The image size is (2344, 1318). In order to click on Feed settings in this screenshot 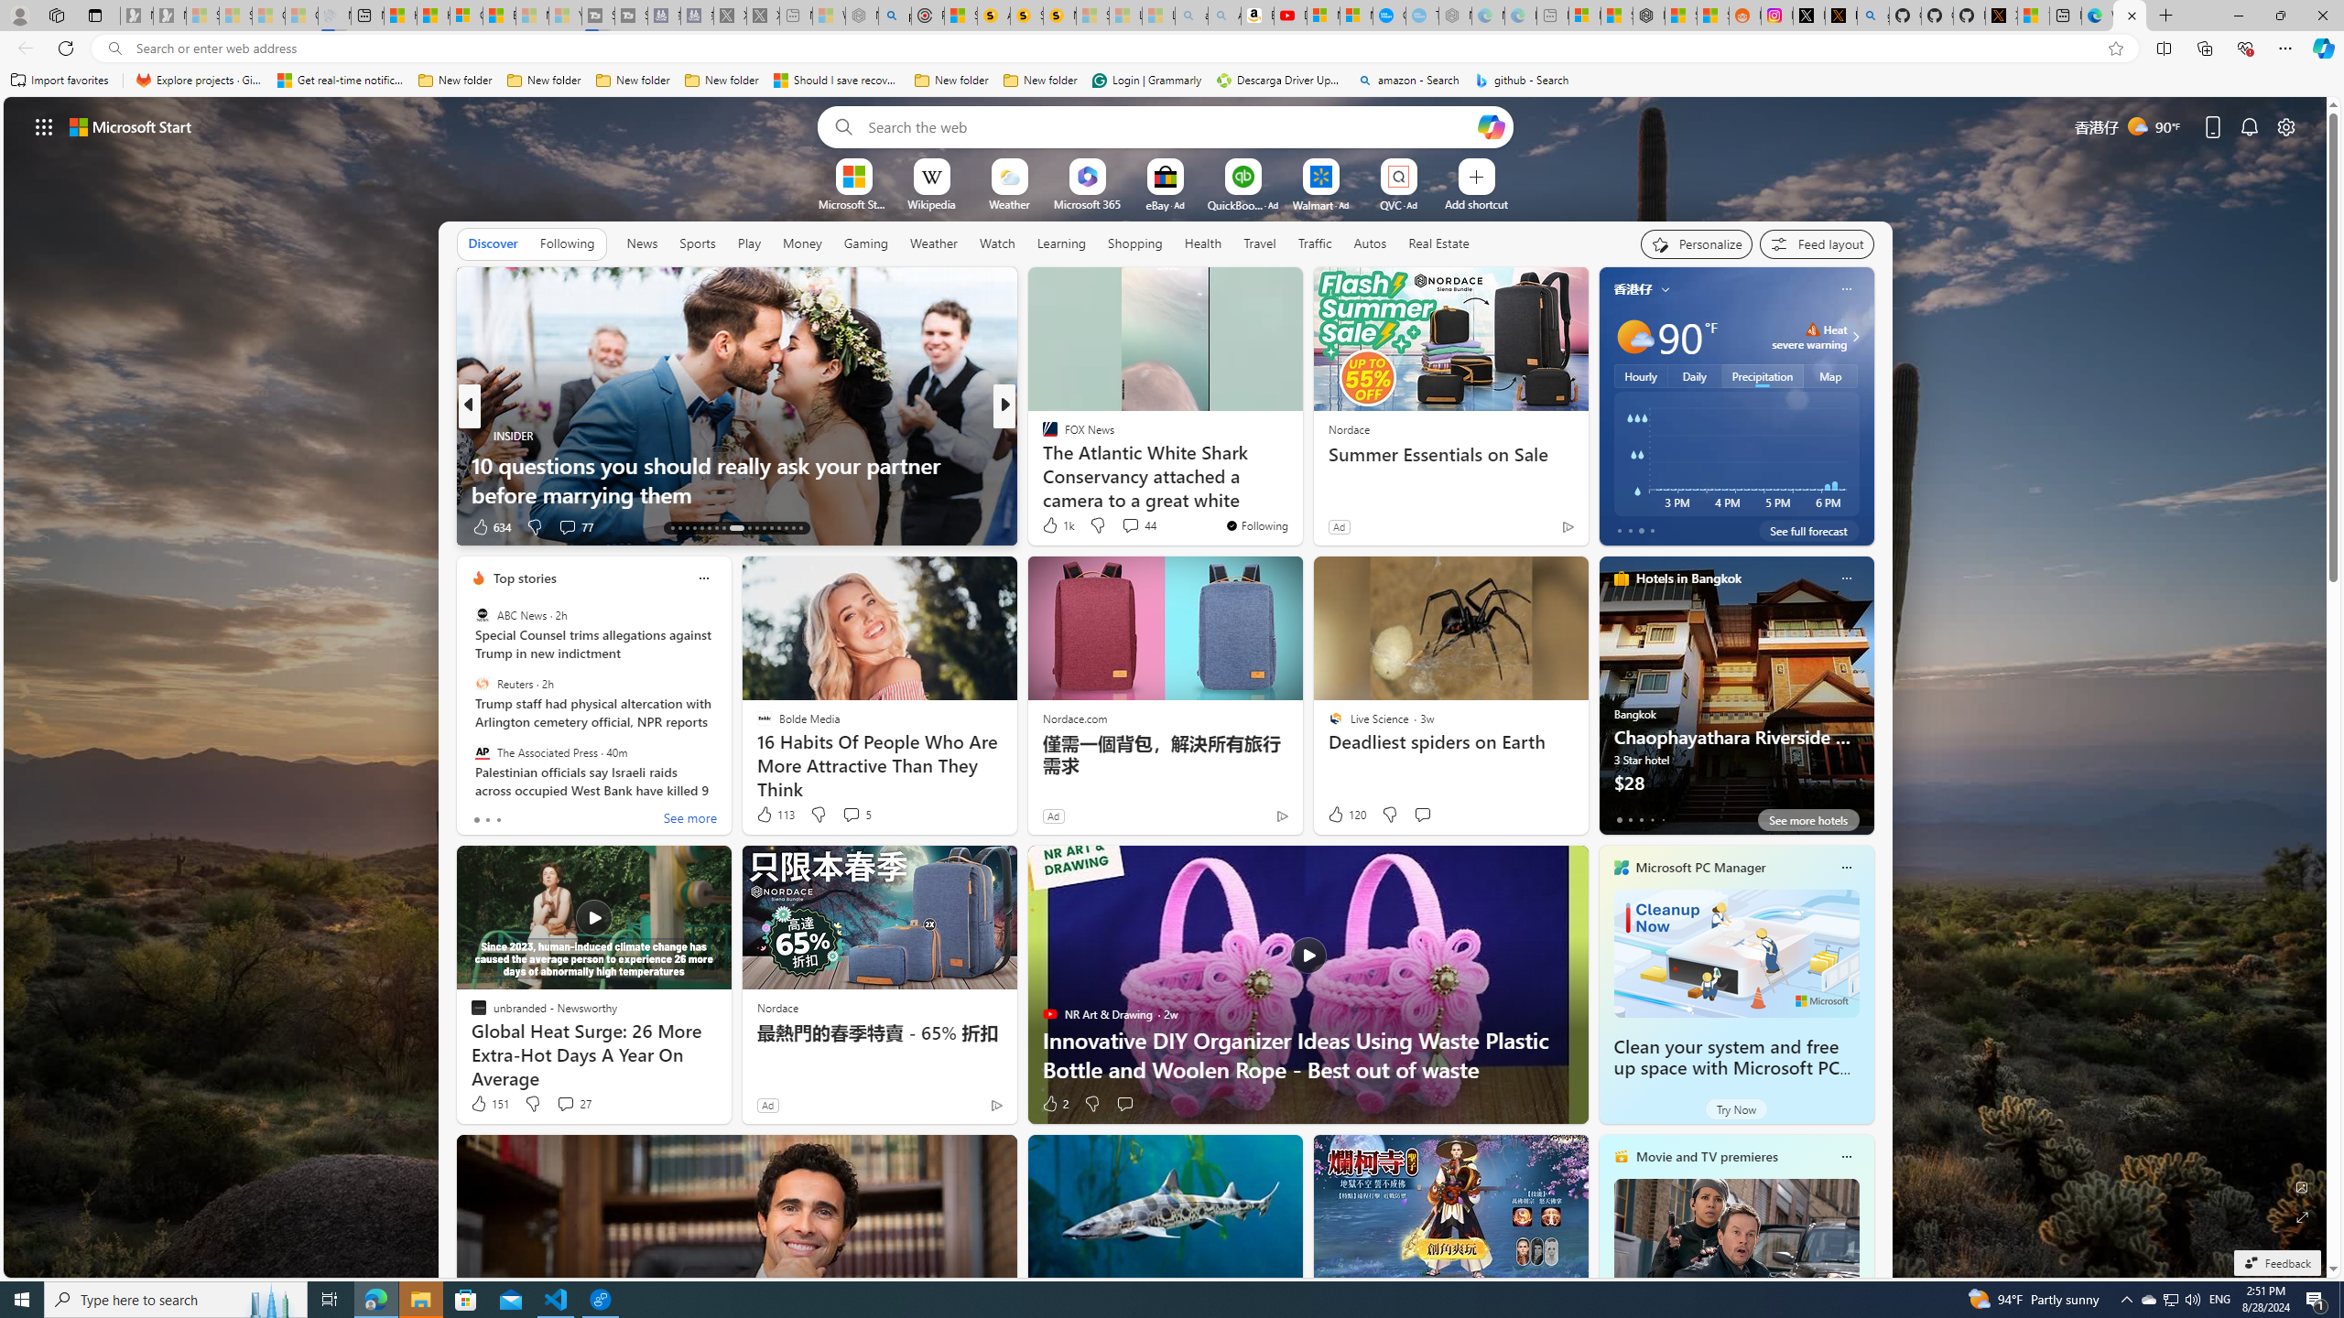, I will do `click(1817, 243)`.